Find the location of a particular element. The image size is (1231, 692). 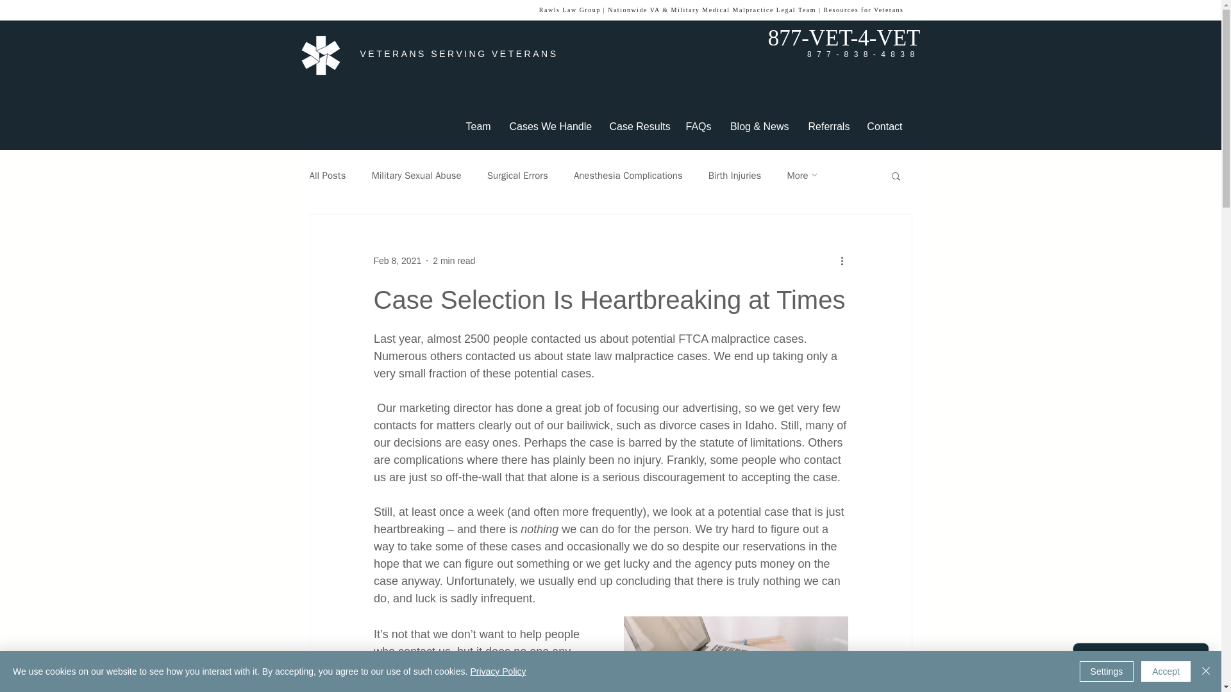

VETERANS SERVING VETERANS is located at coordinates (459, 53).